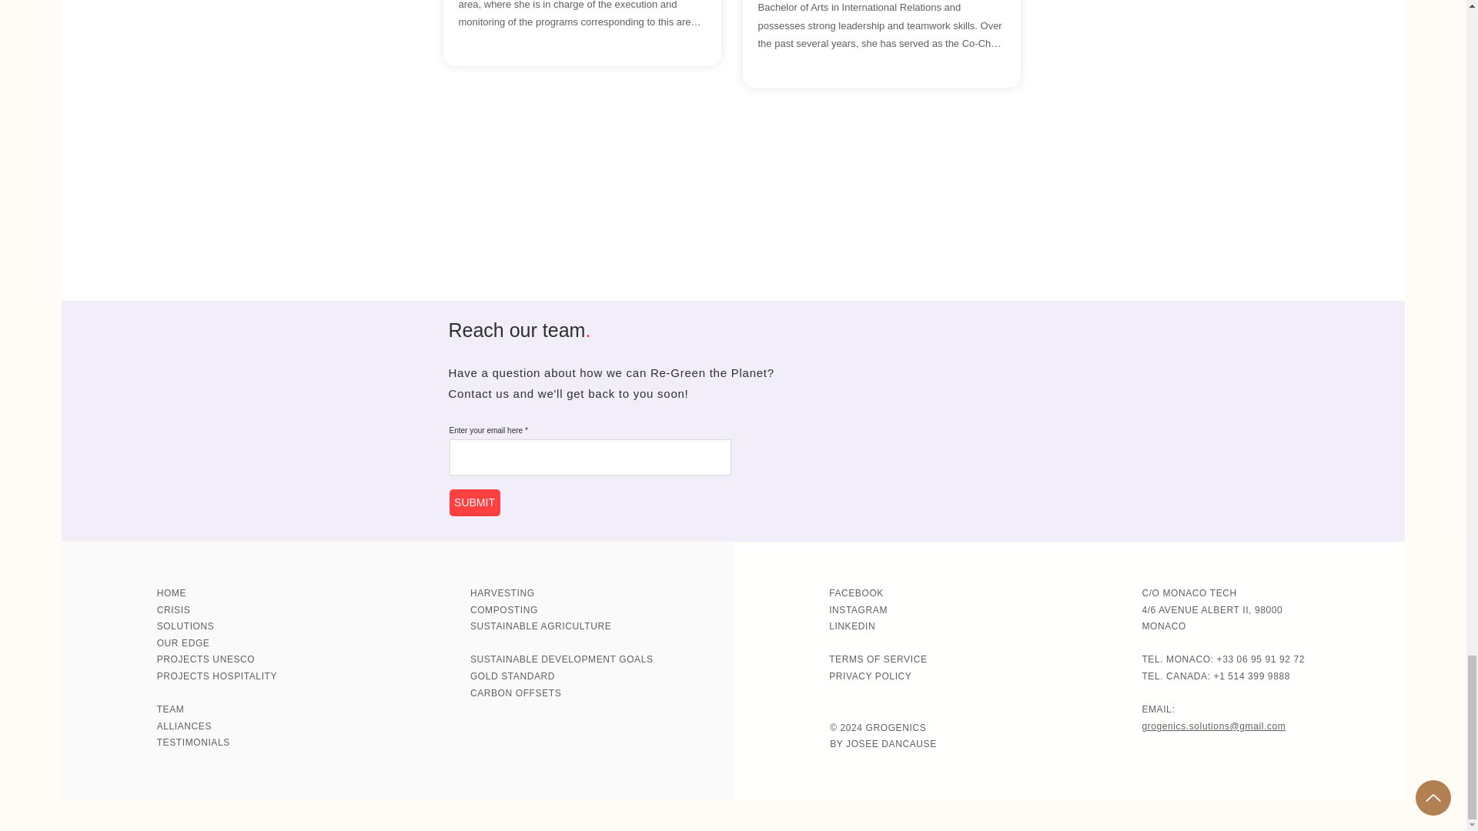 This screenshot has height=831, width=1478. I want to click on SUSTAINABLE AGRICULTURE, so click(540, 626).